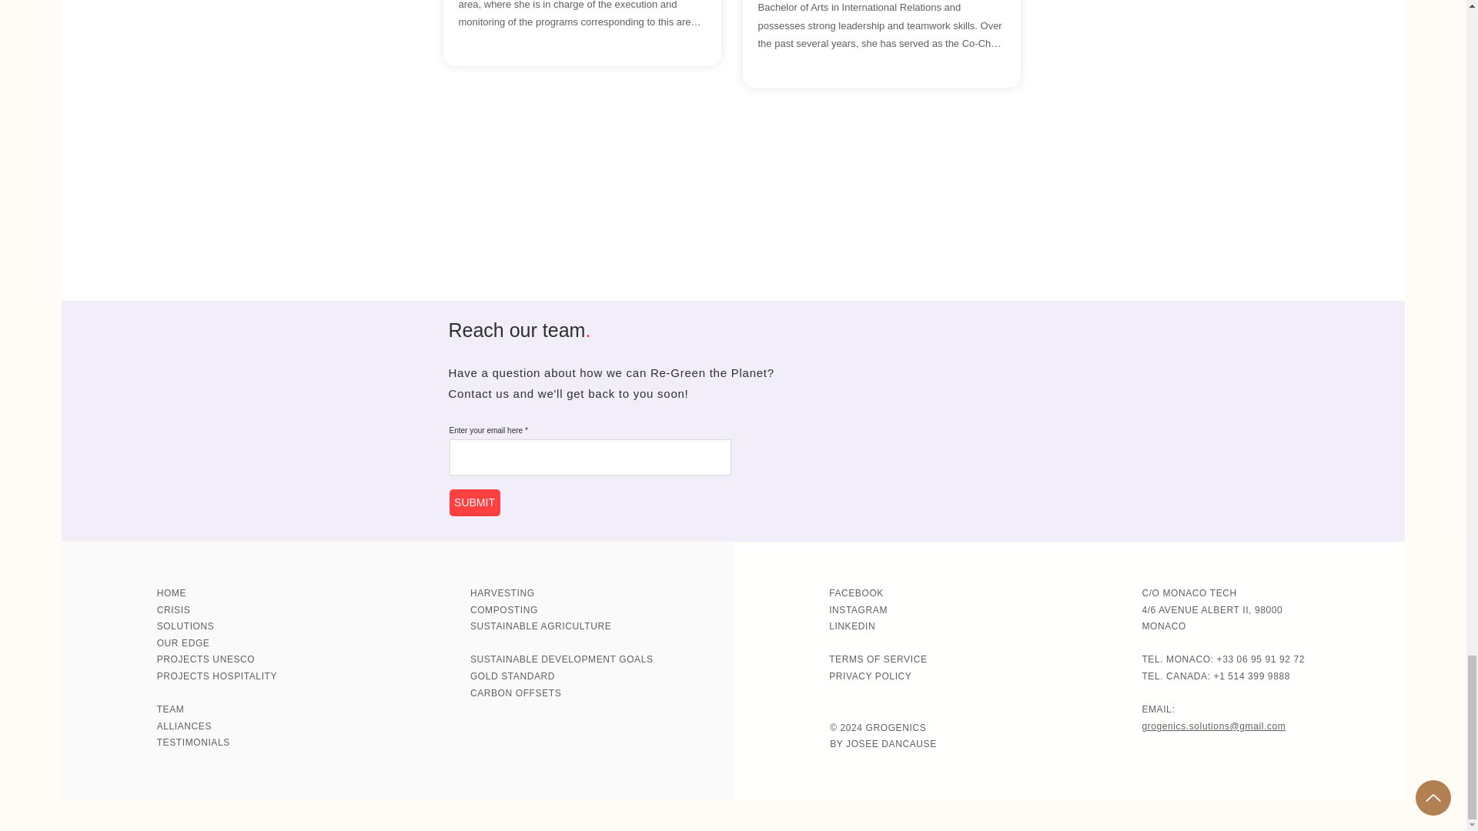 This screenshot has height=831, width=1478. I want to click on SUSTAINABLE AGRICULTURE, so click(540, 626).